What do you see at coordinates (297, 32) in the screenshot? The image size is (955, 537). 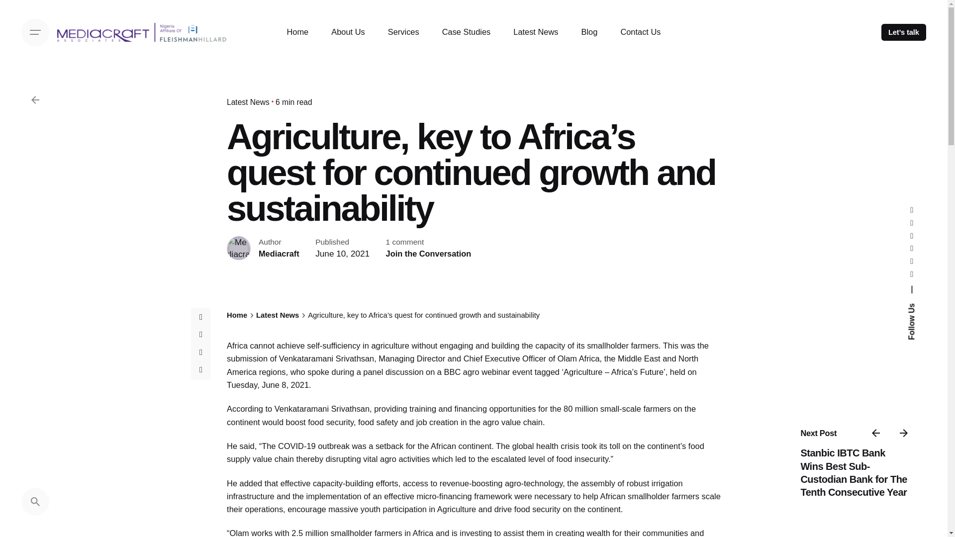 I see `Home` at bounding box center [297, 32].